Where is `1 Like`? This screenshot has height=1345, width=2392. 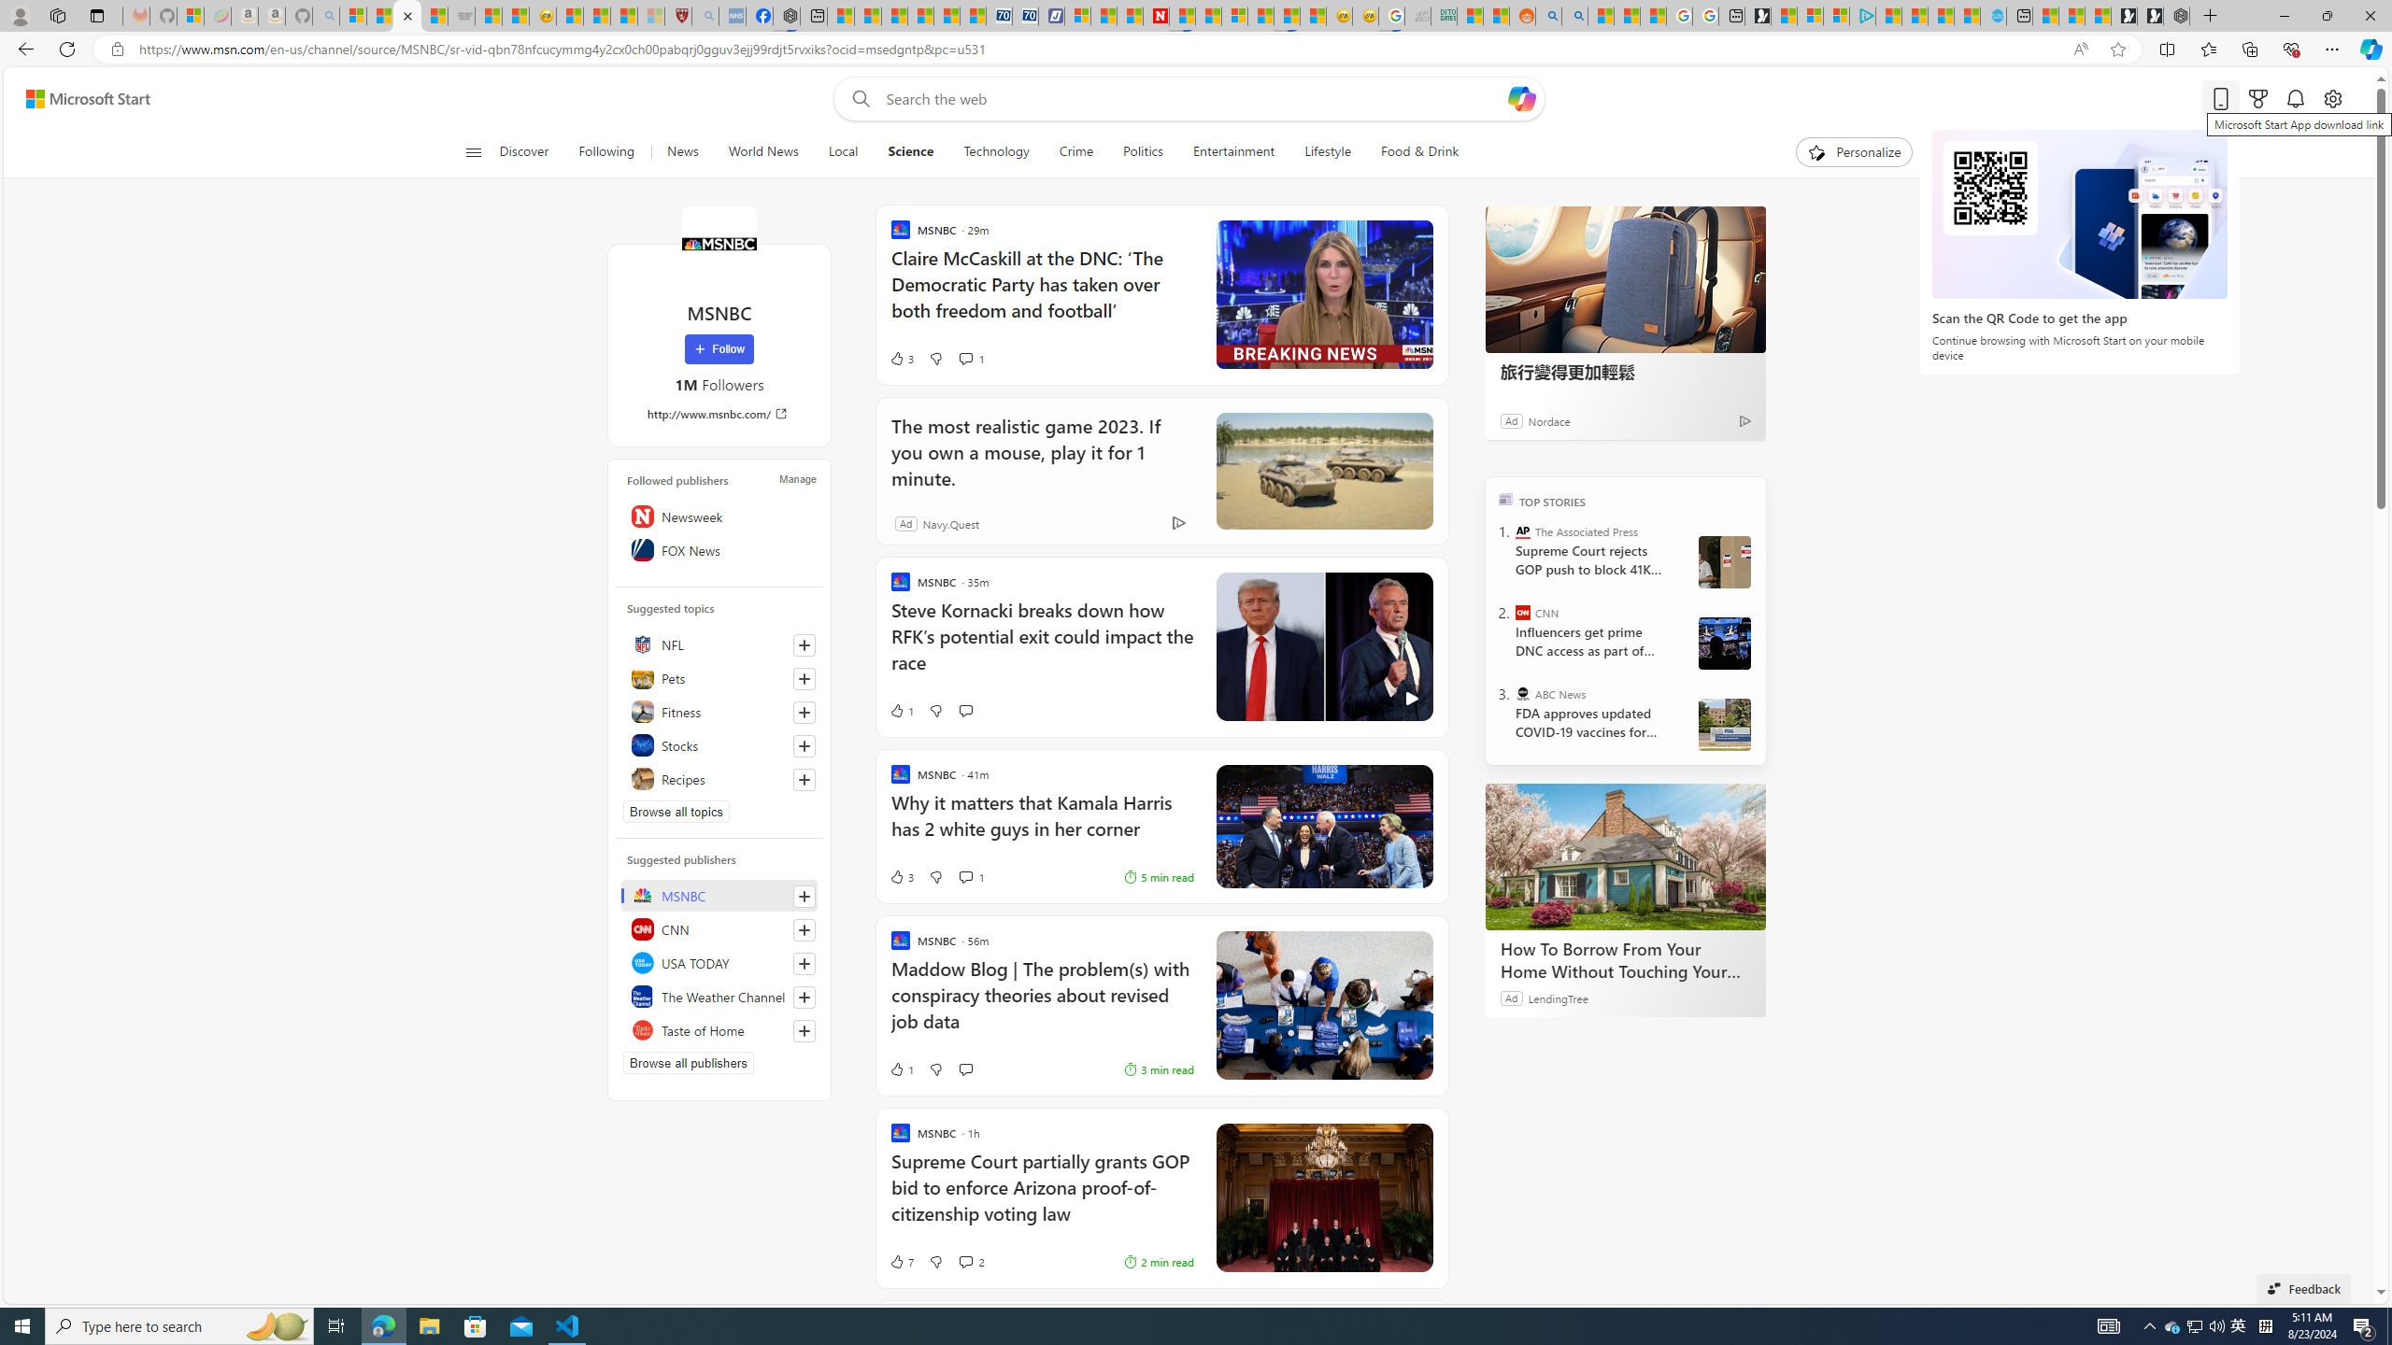
1 Like is located at coordinates (901, 1069).